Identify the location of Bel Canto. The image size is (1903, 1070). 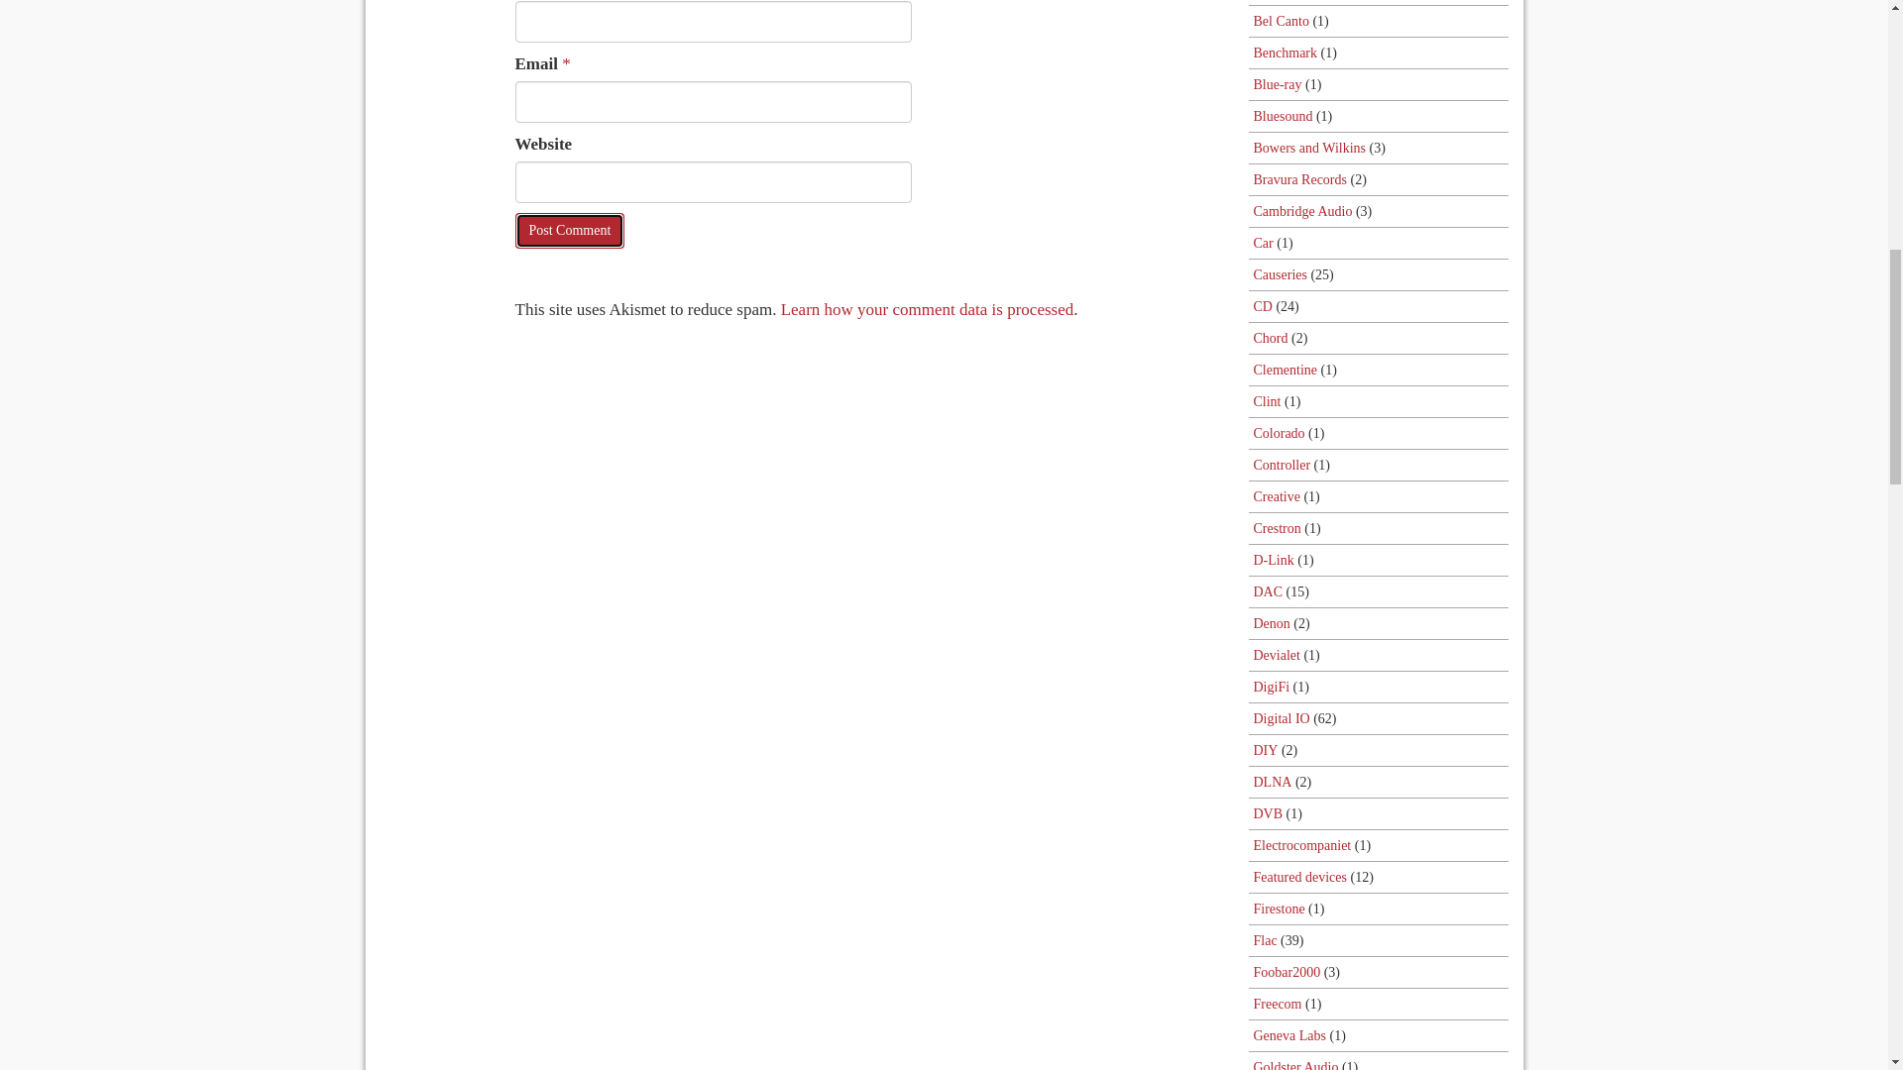
(1281, 21).